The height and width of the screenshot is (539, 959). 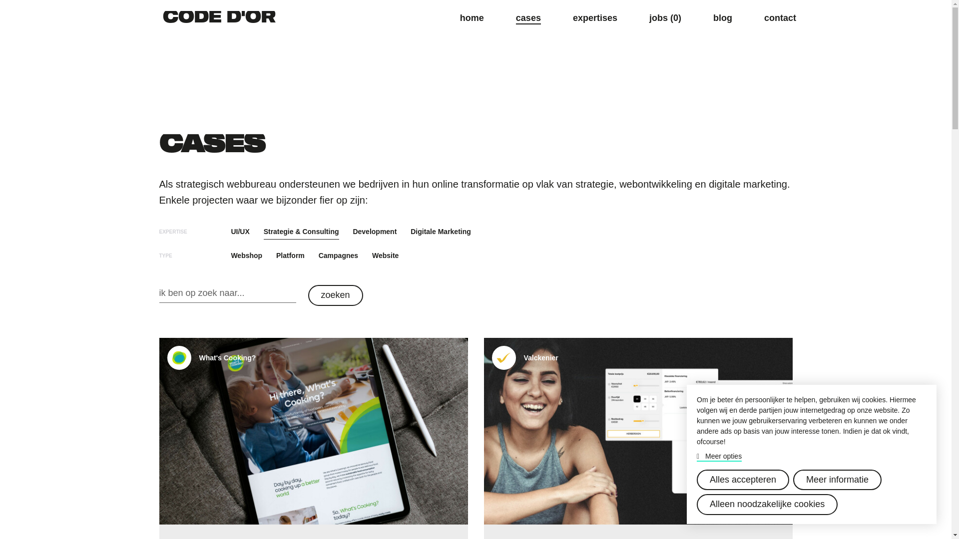 What do you see at coordinates (743, 480) in the screenshot?
I see `Alles accepteren` at bounding box center [743, 480].